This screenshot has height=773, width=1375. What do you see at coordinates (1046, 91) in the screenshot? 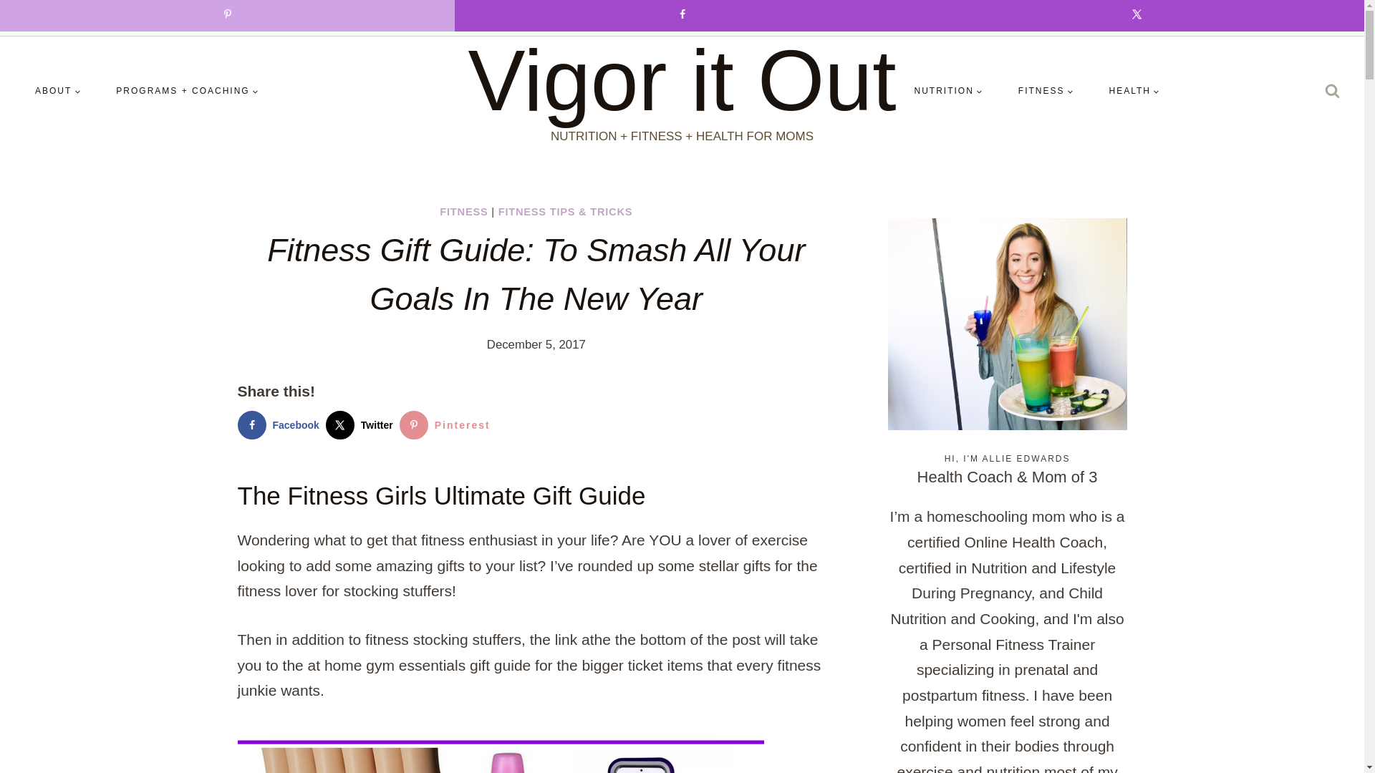
I see `FITNESS` at bounding box center [1046, 91].